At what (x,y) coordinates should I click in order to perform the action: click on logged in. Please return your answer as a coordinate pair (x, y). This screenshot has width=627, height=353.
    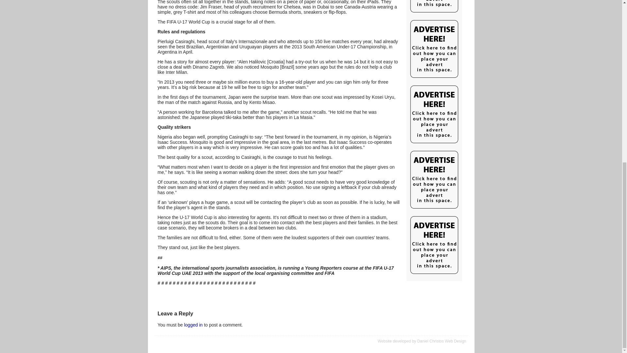
    Looking at the image, I should click on (193, 325).